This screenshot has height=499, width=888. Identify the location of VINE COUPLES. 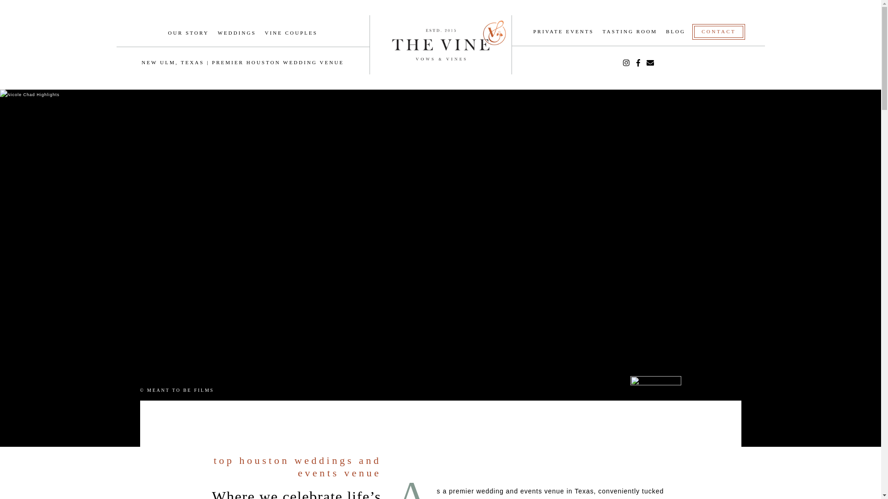
(290, 32).